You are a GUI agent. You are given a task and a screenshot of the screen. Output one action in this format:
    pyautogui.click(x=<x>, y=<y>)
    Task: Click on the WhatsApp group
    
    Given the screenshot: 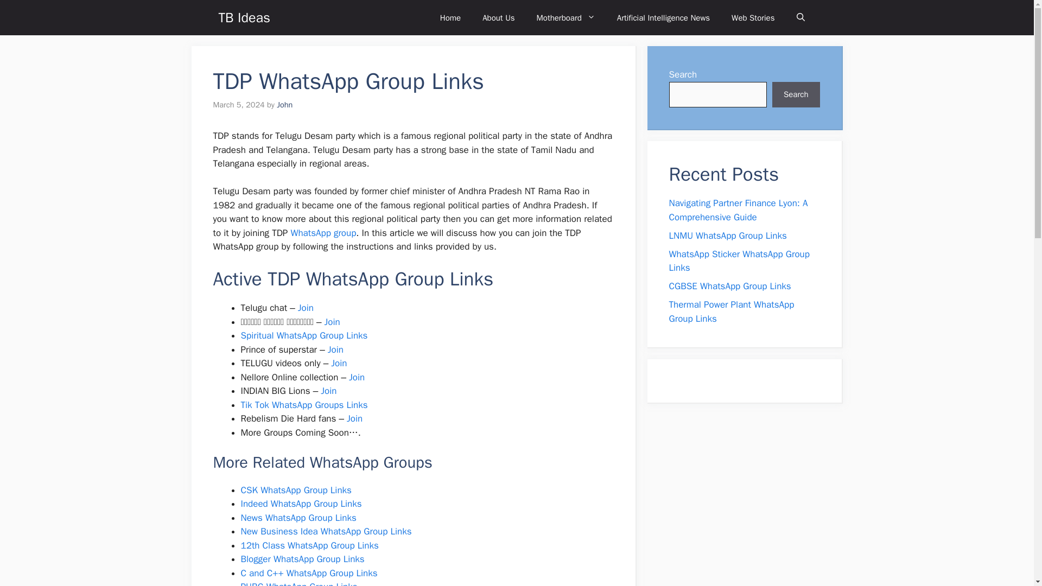 What is the action you would take?
    pyautogui.click(x=323, y=233)
    